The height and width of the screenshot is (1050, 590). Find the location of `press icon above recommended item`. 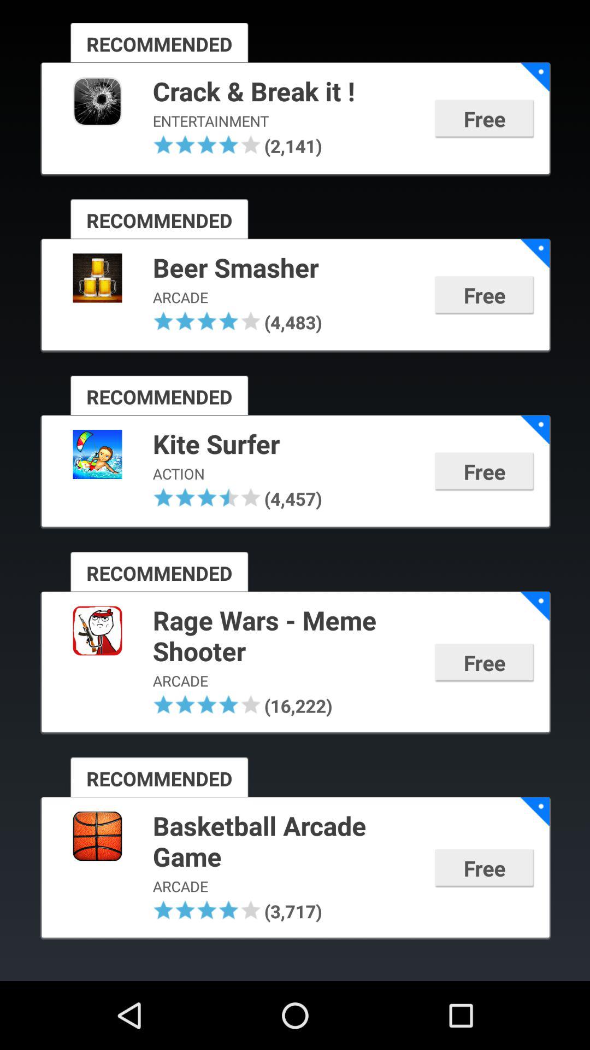

press icon above recommended item is located at coordinates (228, 144).